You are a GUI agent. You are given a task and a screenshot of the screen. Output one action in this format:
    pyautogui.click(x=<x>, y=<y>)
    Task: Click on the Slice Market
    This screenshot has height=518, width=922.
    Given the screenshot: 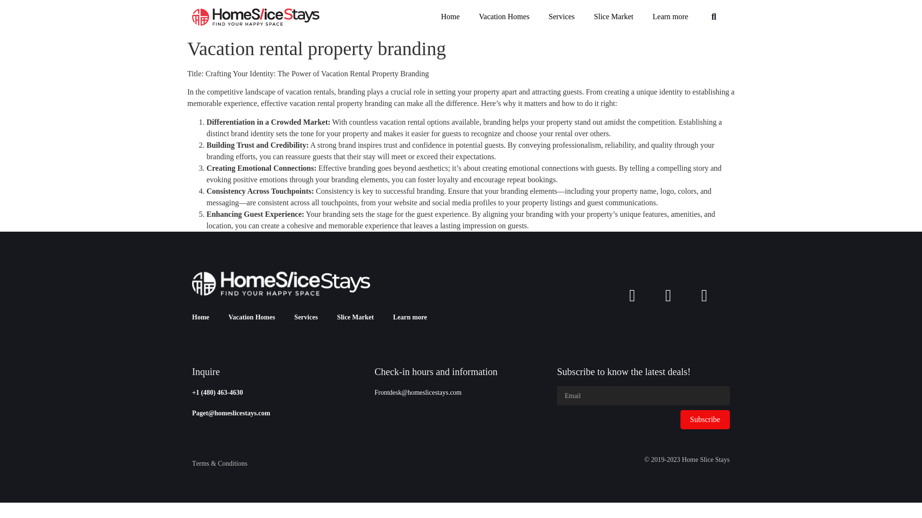 What is the action you would take?
    pyautogui.click(x=614, y=16)
    